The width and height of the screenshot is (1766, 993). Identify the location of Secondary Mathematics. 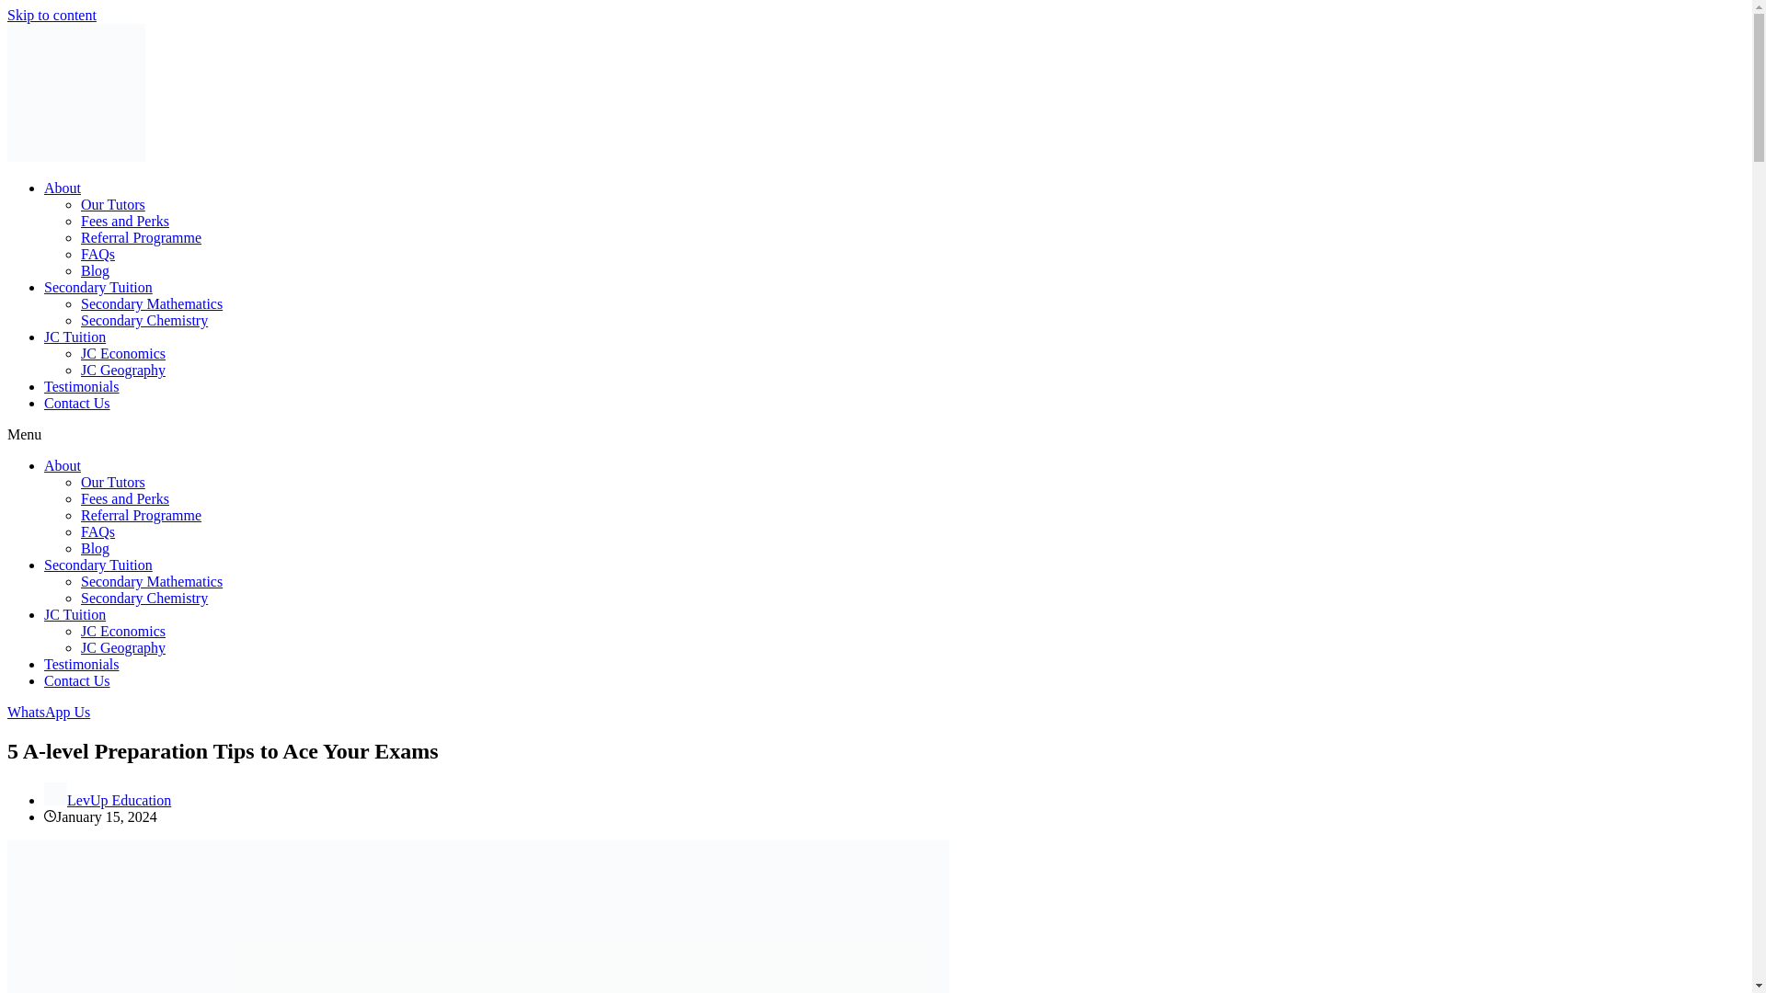
(151, 303).